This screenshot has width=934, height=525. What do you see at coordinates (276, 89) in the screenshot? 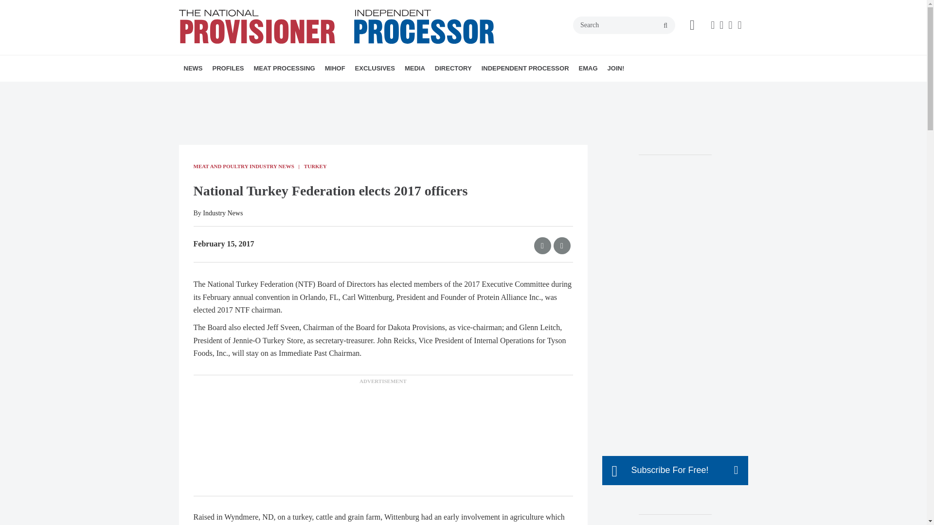
I see `TOP 100 PROCESSORS` at bounding box center [276, 89].